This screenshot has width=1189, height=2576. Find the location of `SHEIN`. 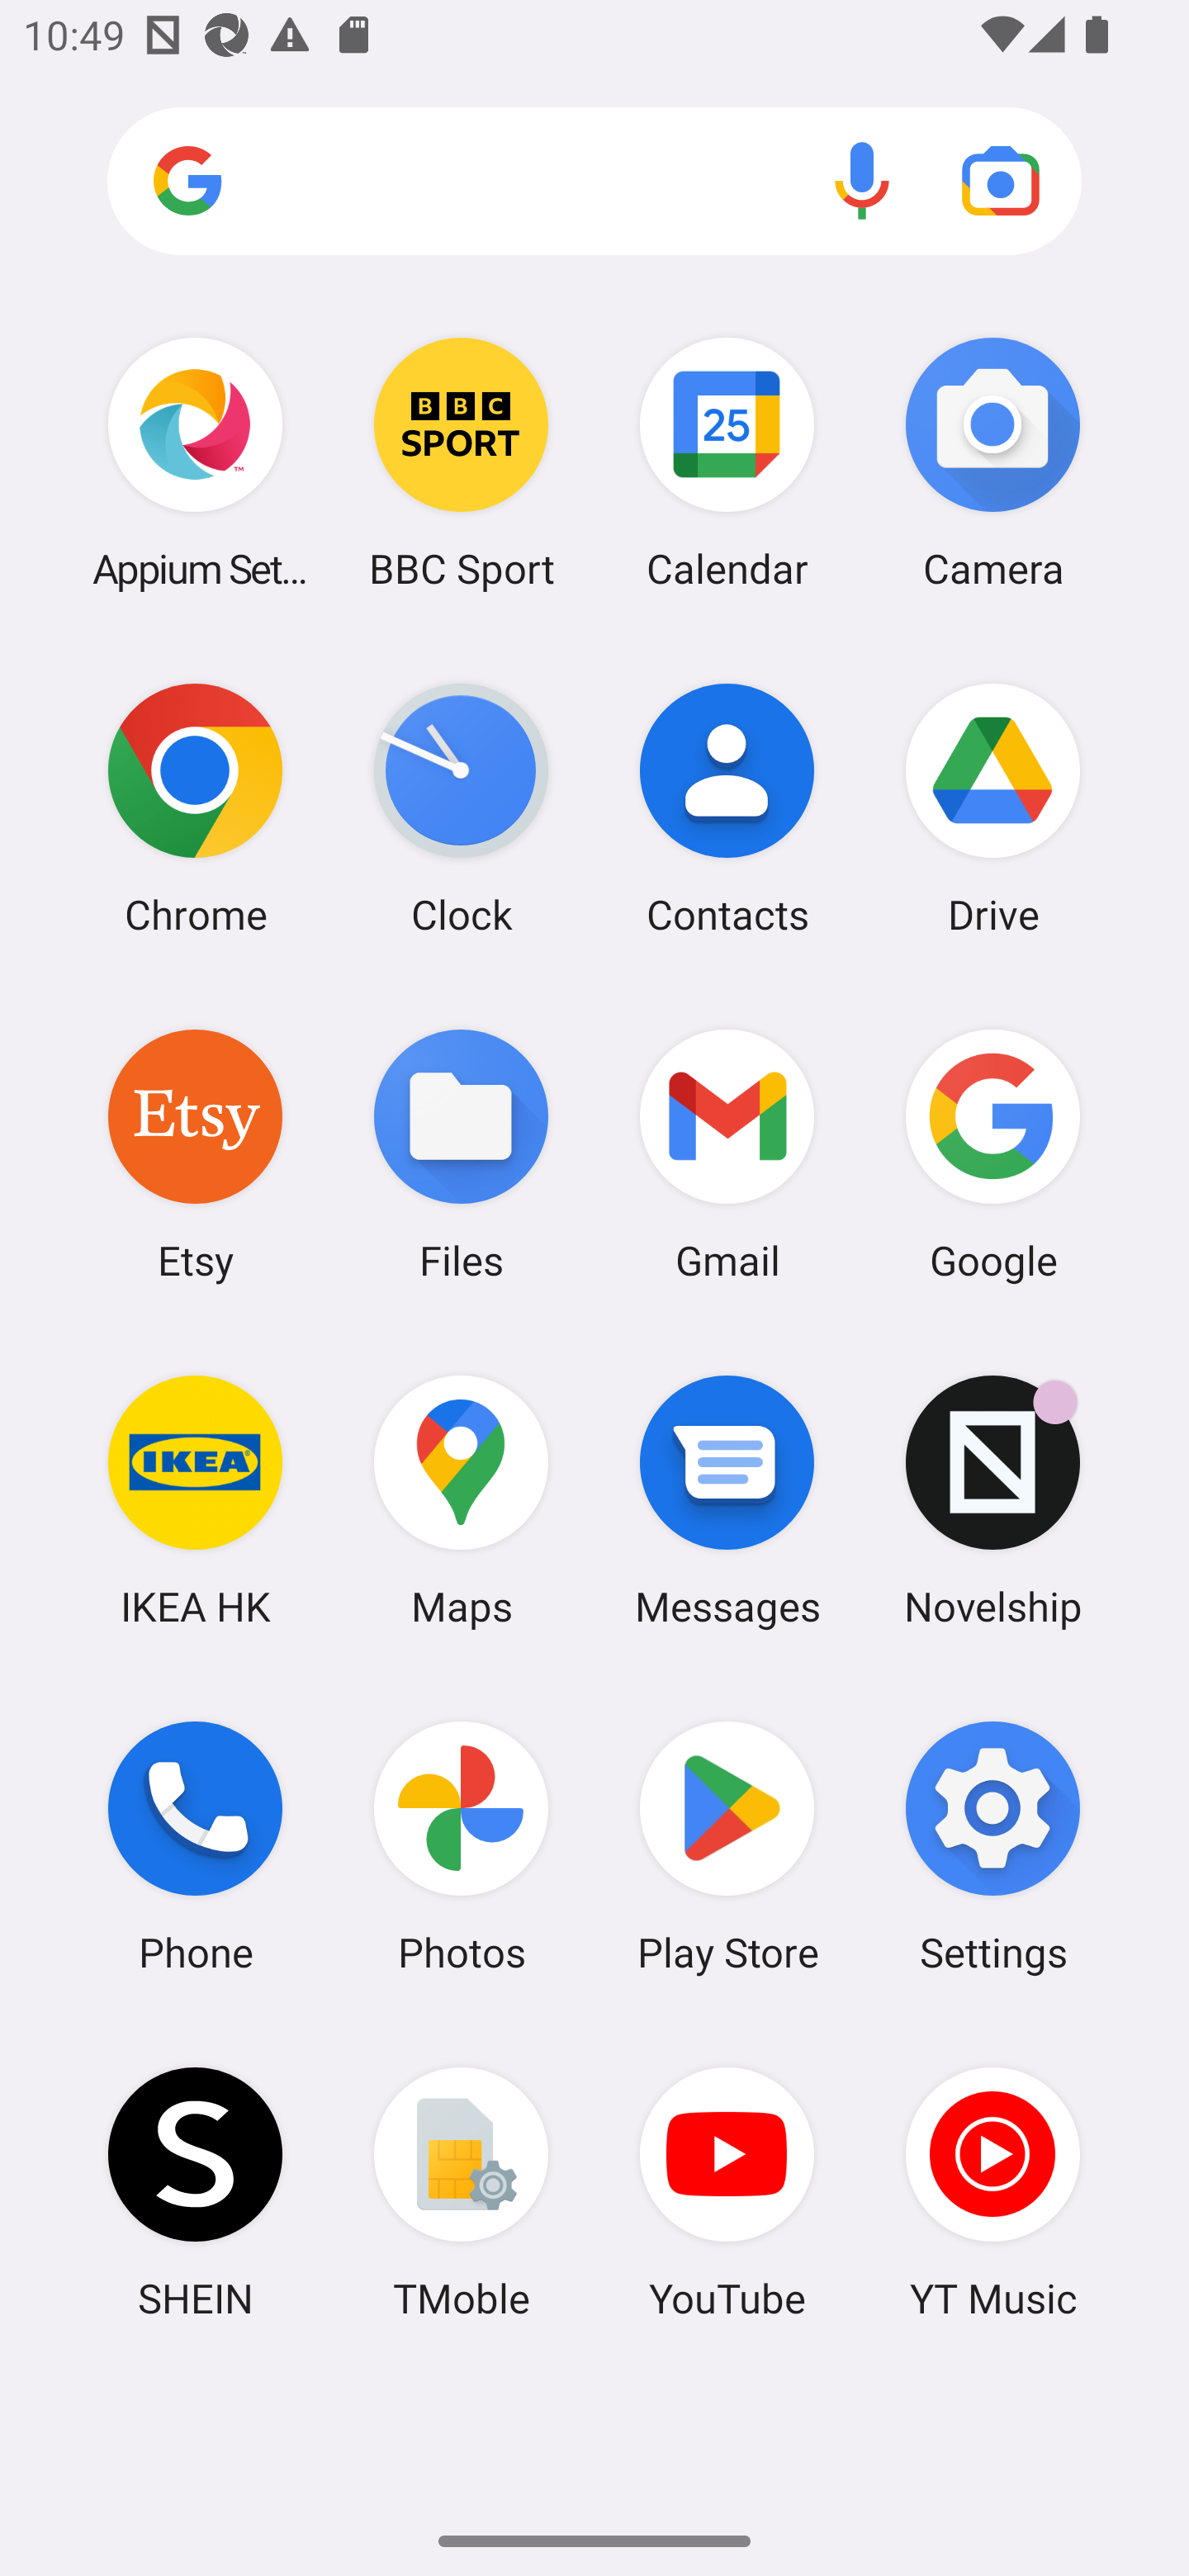

SHEIN is located at coordinates (195, 2192).